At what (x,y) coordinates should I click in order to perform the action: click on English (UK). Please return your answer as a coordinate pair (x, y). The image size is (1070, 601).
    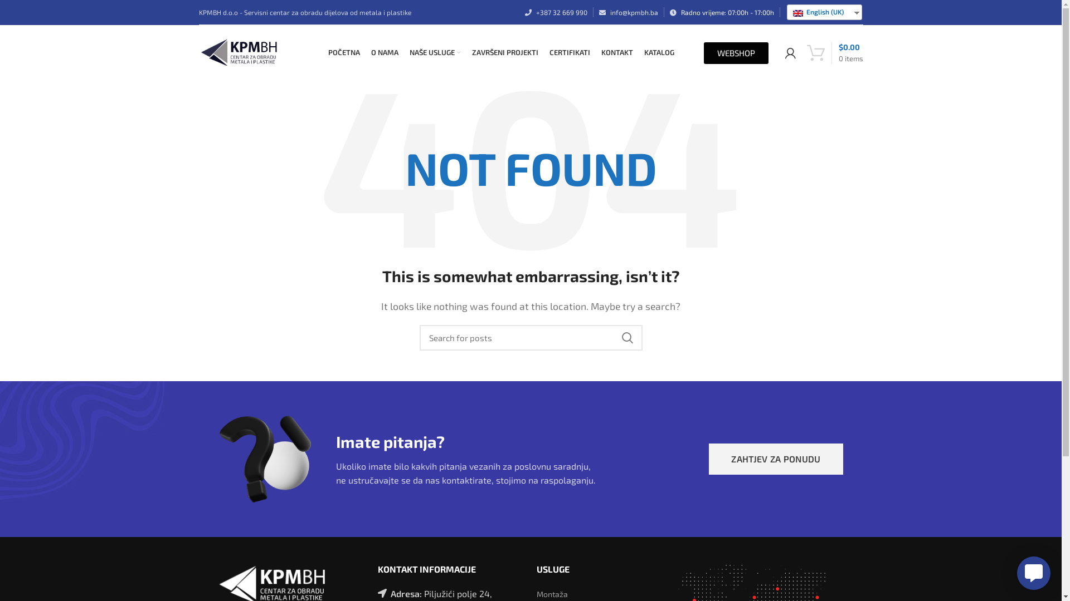
    Looking at the image, I should click on (797, 13).